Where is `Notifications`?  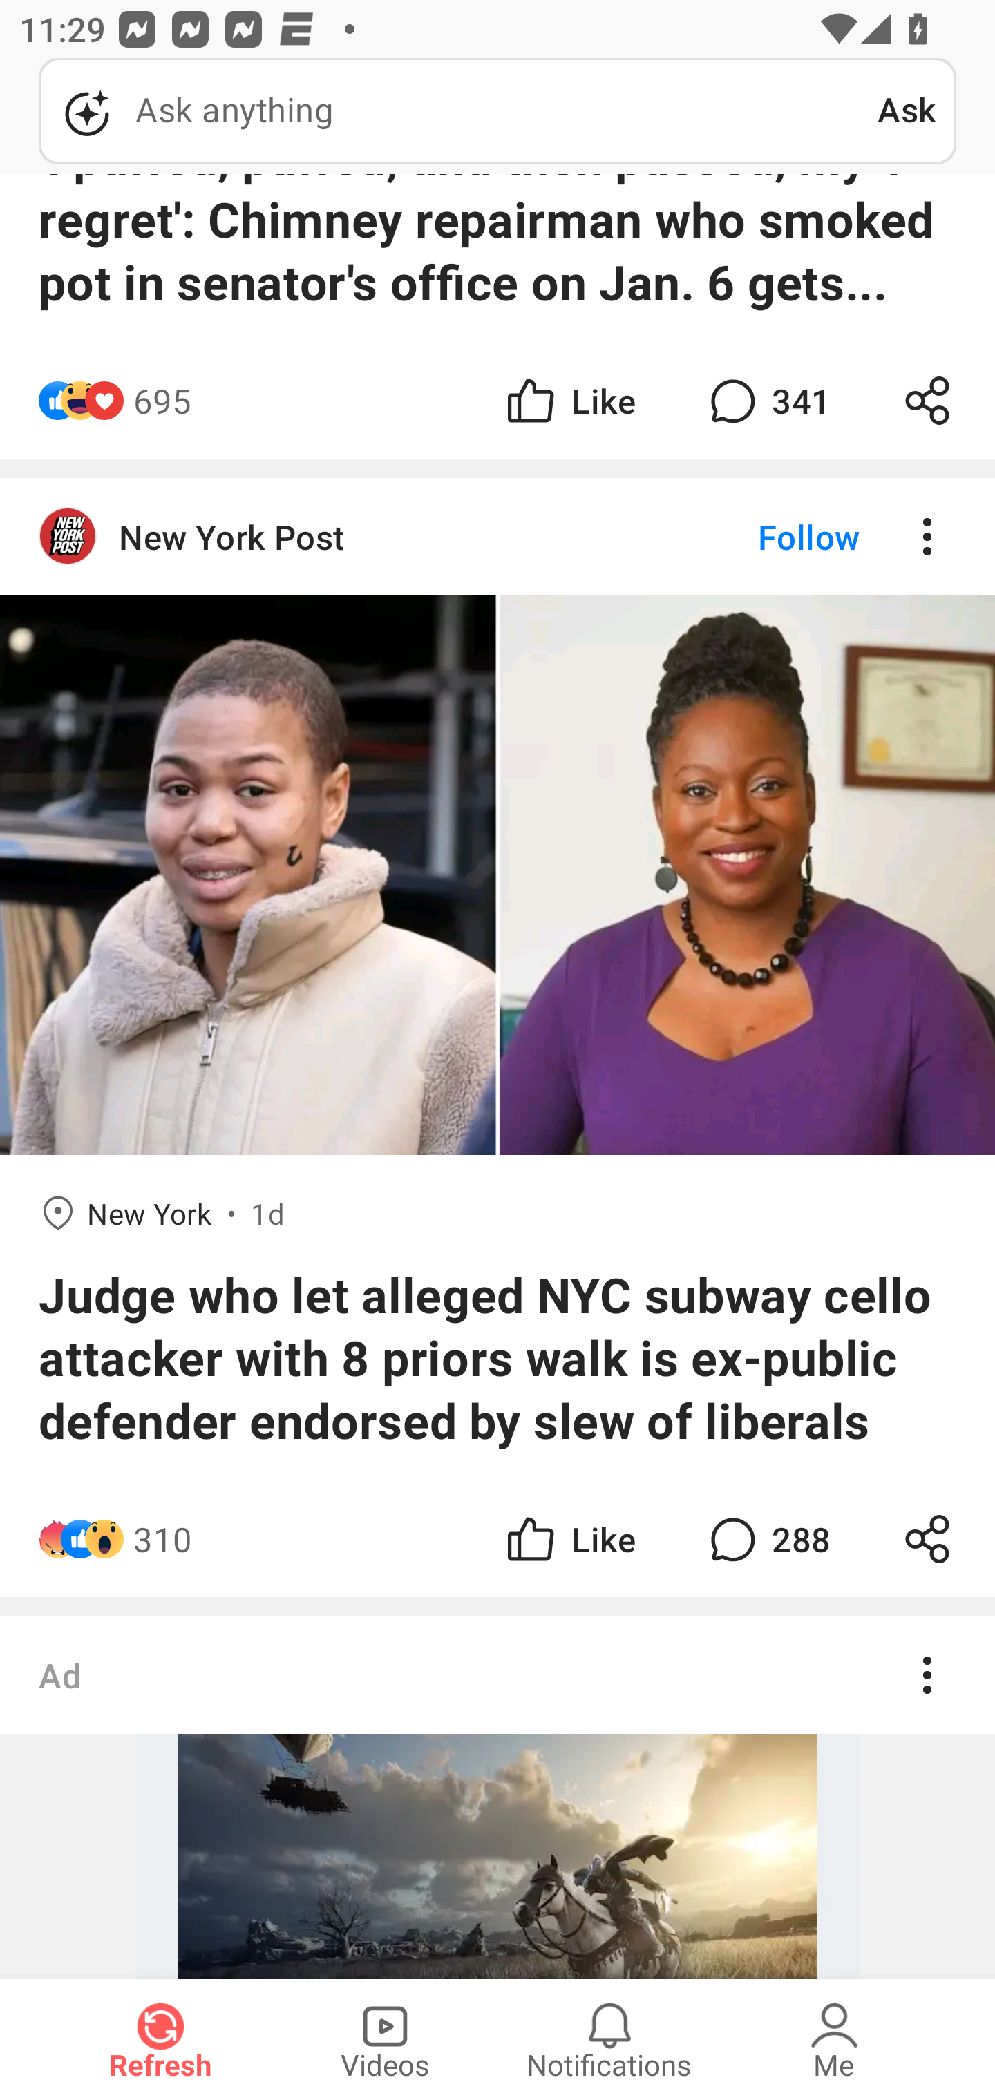 Notifications is located at coordinates (609, 2039).